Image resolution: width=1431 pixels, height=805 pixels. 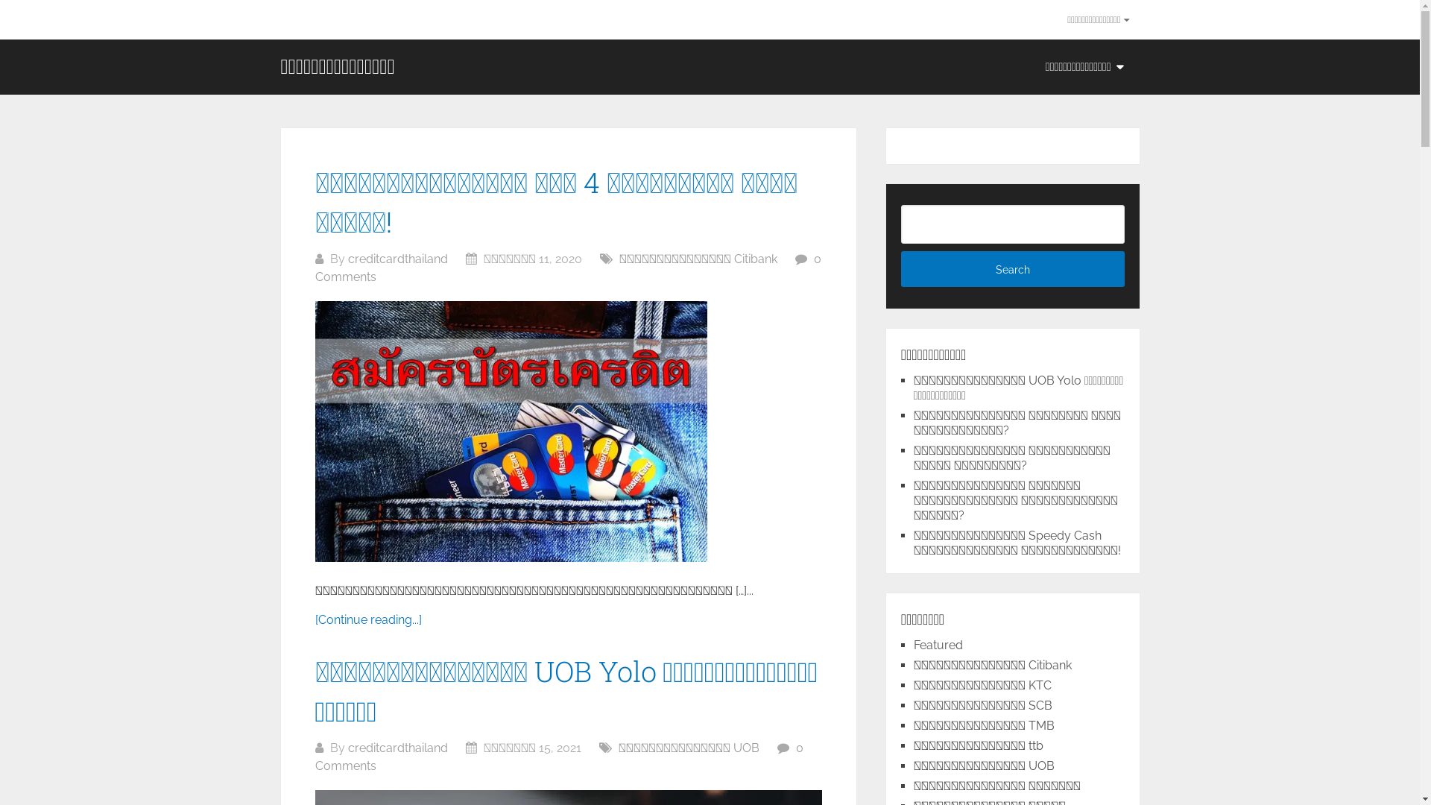 What do you see at coordinates (397, 259) in the screenshot?
I see `creditcardthailand` at bounding box center [397, 259].